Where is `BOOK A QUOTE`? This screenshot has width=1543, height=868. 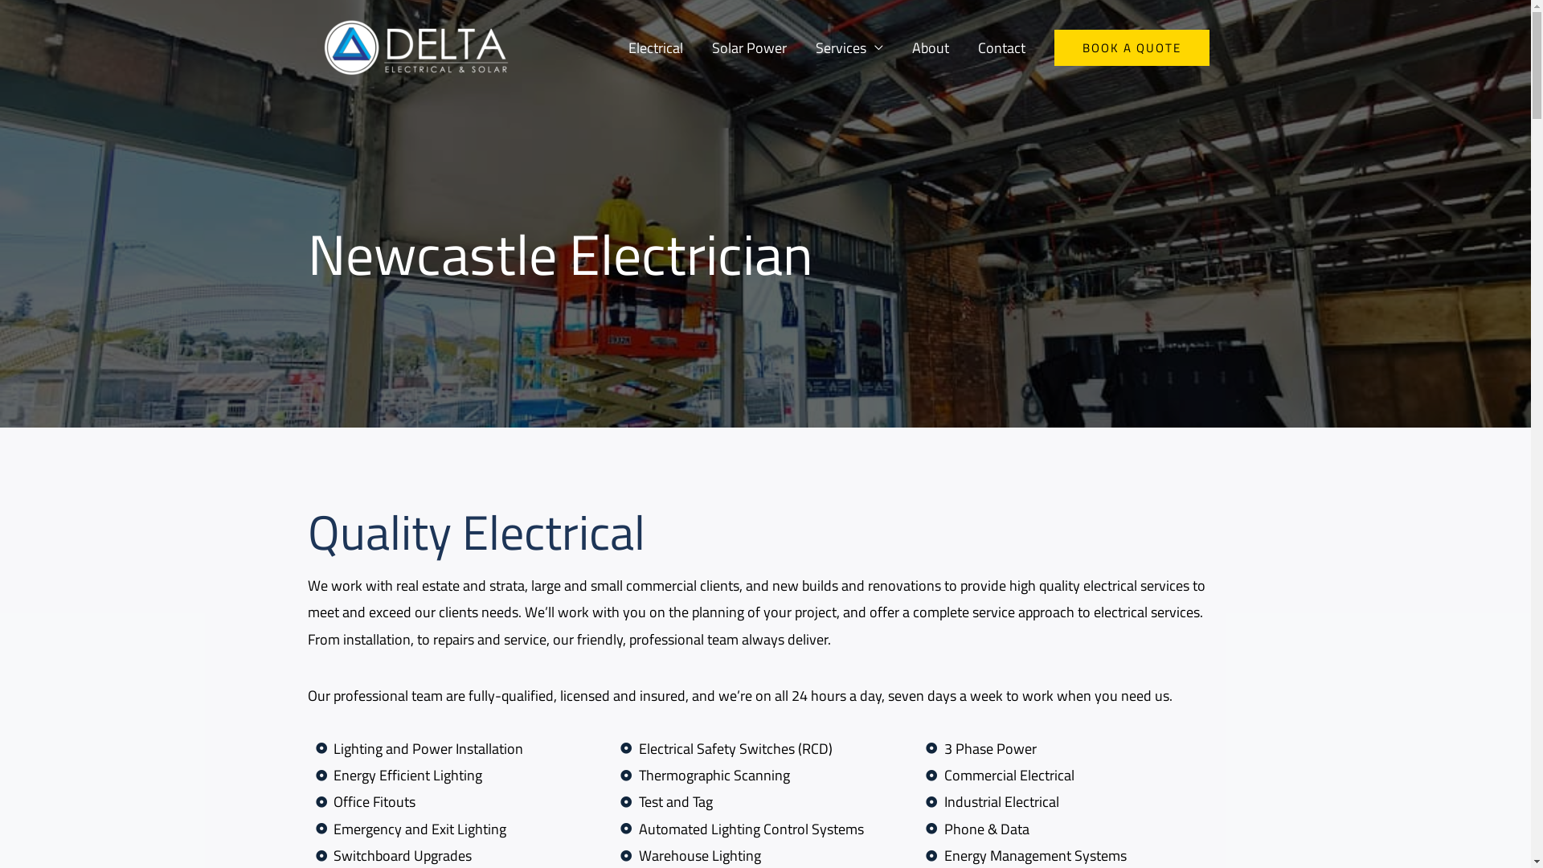
BOOK A QUOTE is located at coordinates (1132, 48).